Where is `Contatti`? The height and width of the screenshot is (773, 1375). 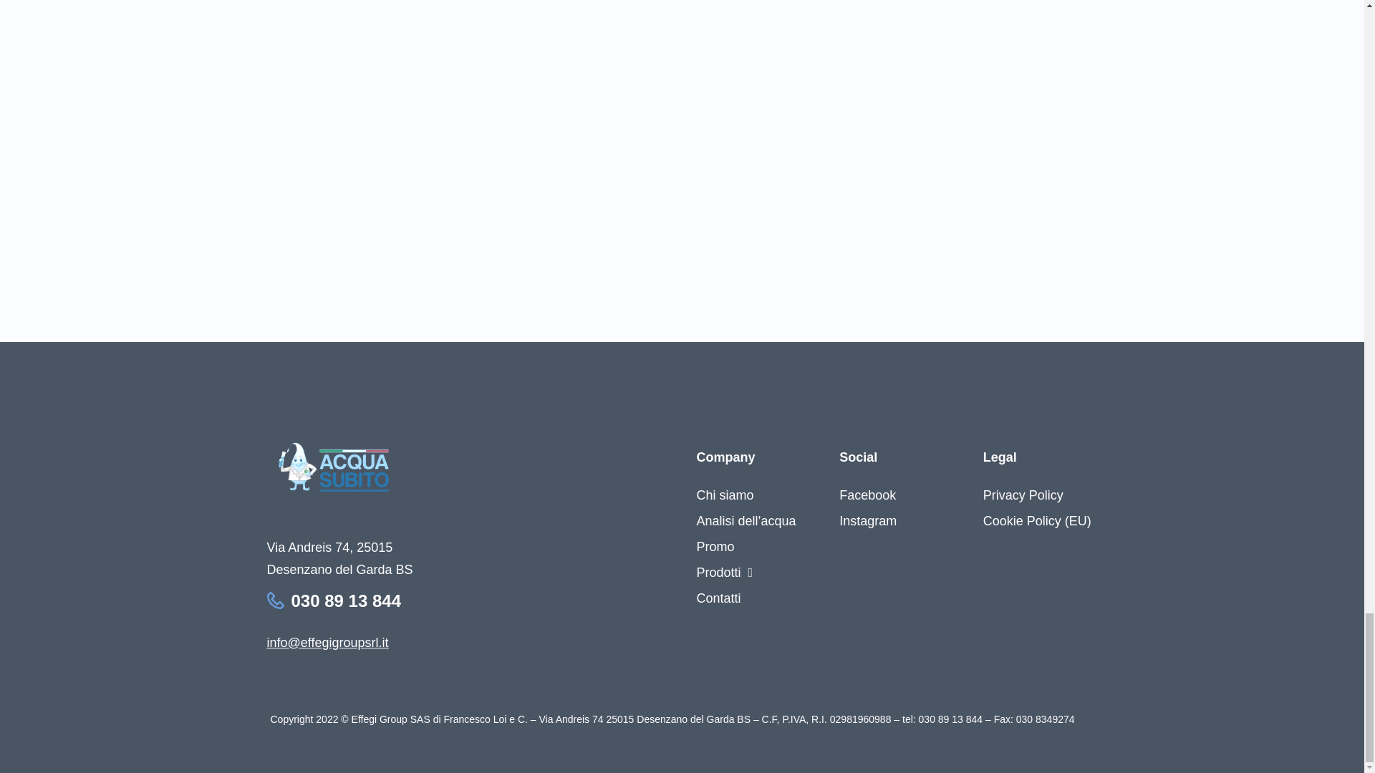 Contatti is located at coordinates (746, 598).